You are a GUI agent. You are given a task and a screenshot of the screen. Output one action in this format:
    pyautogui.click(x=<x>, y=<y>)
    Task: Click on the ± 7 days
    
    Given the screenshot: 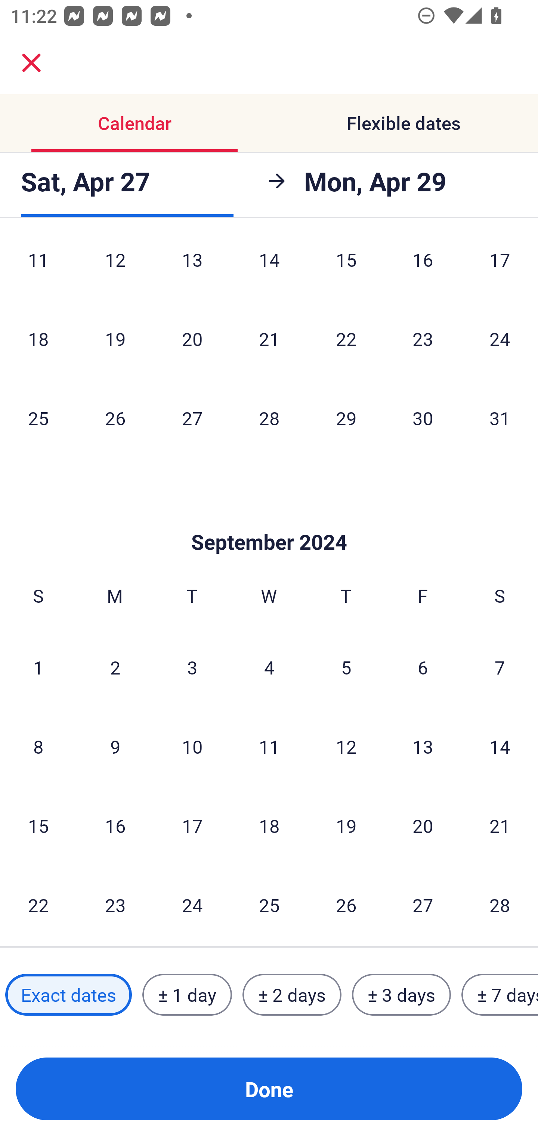 What is the action you would take?
    pyautogui.click(x=500, y=994)
    